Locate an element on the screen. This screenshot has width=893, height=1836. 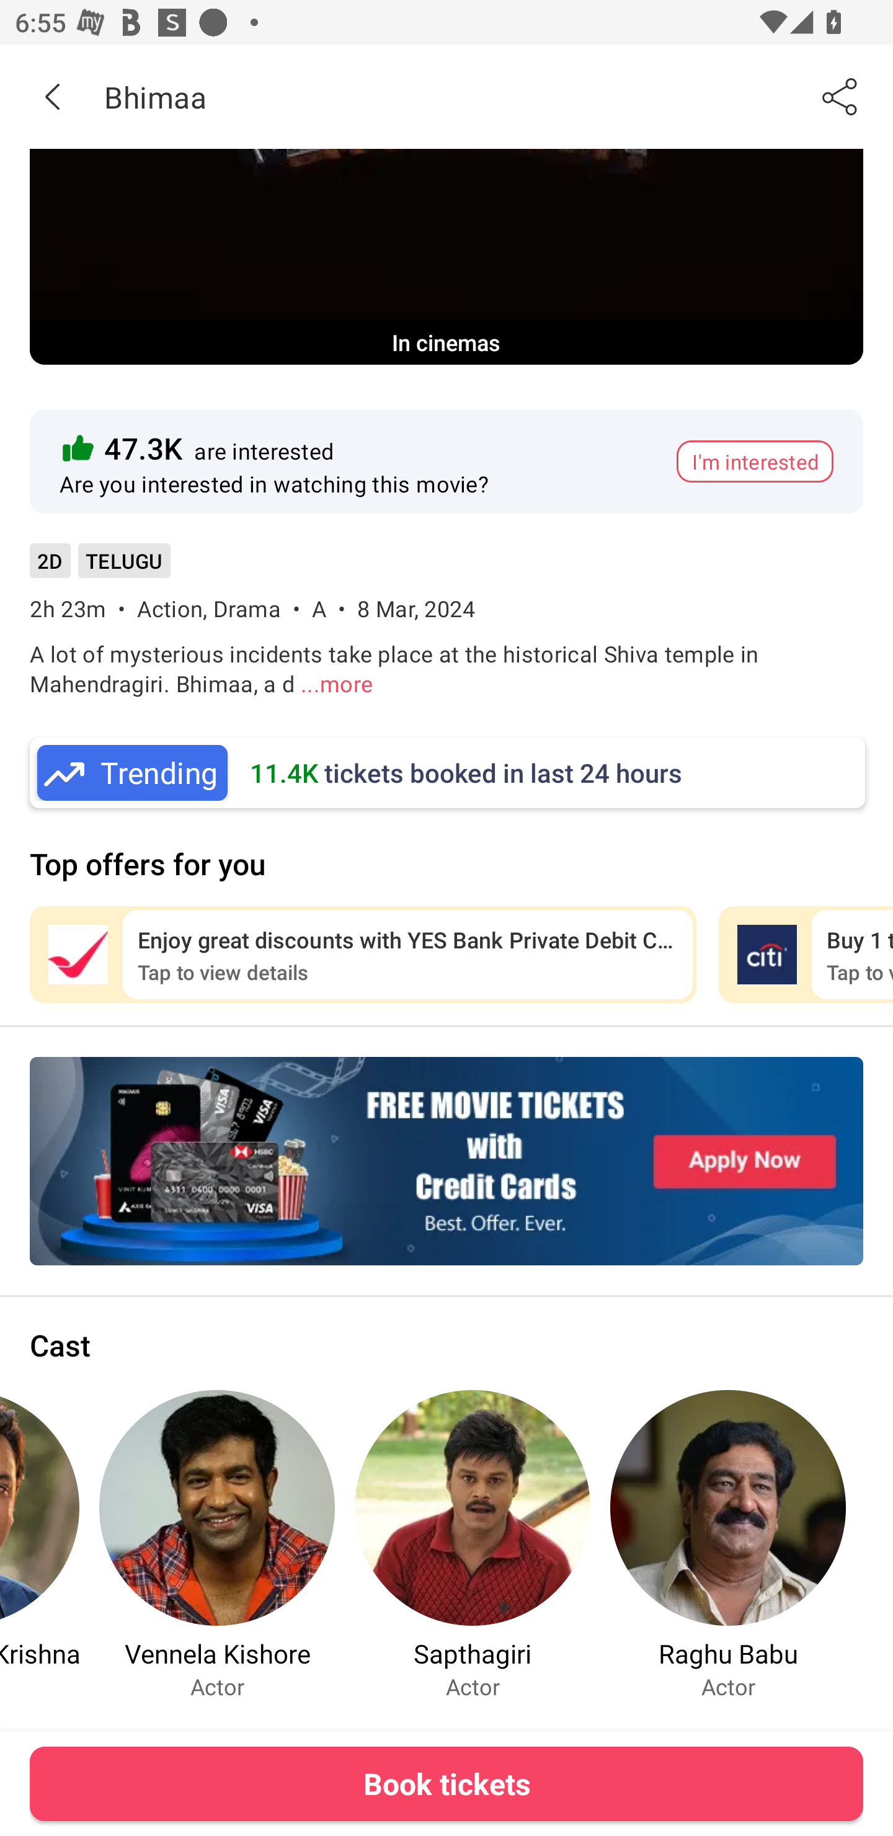
Sapthagiri Actor is located at coordinates (473, 1544).